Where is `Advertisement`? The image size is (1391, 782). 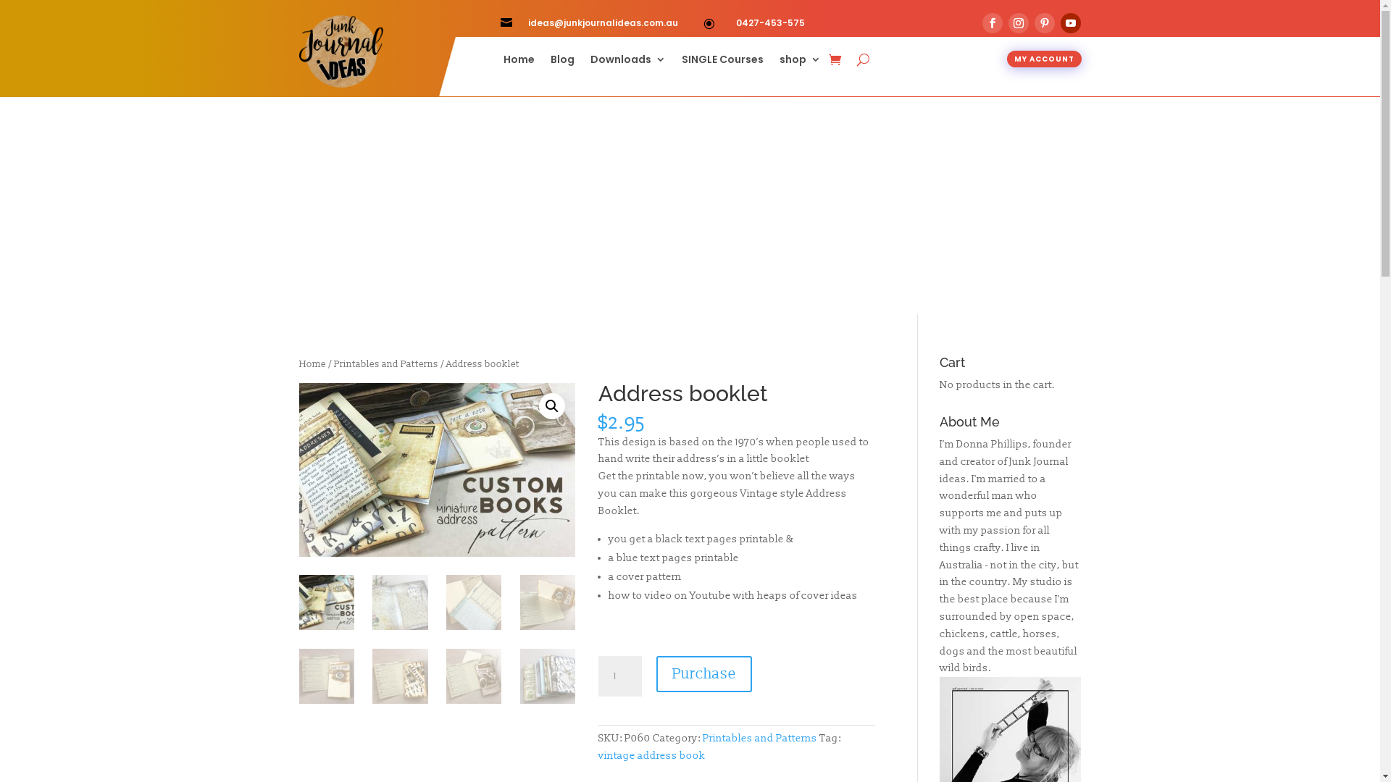 Advertisement is located at coordinates (690, 206).